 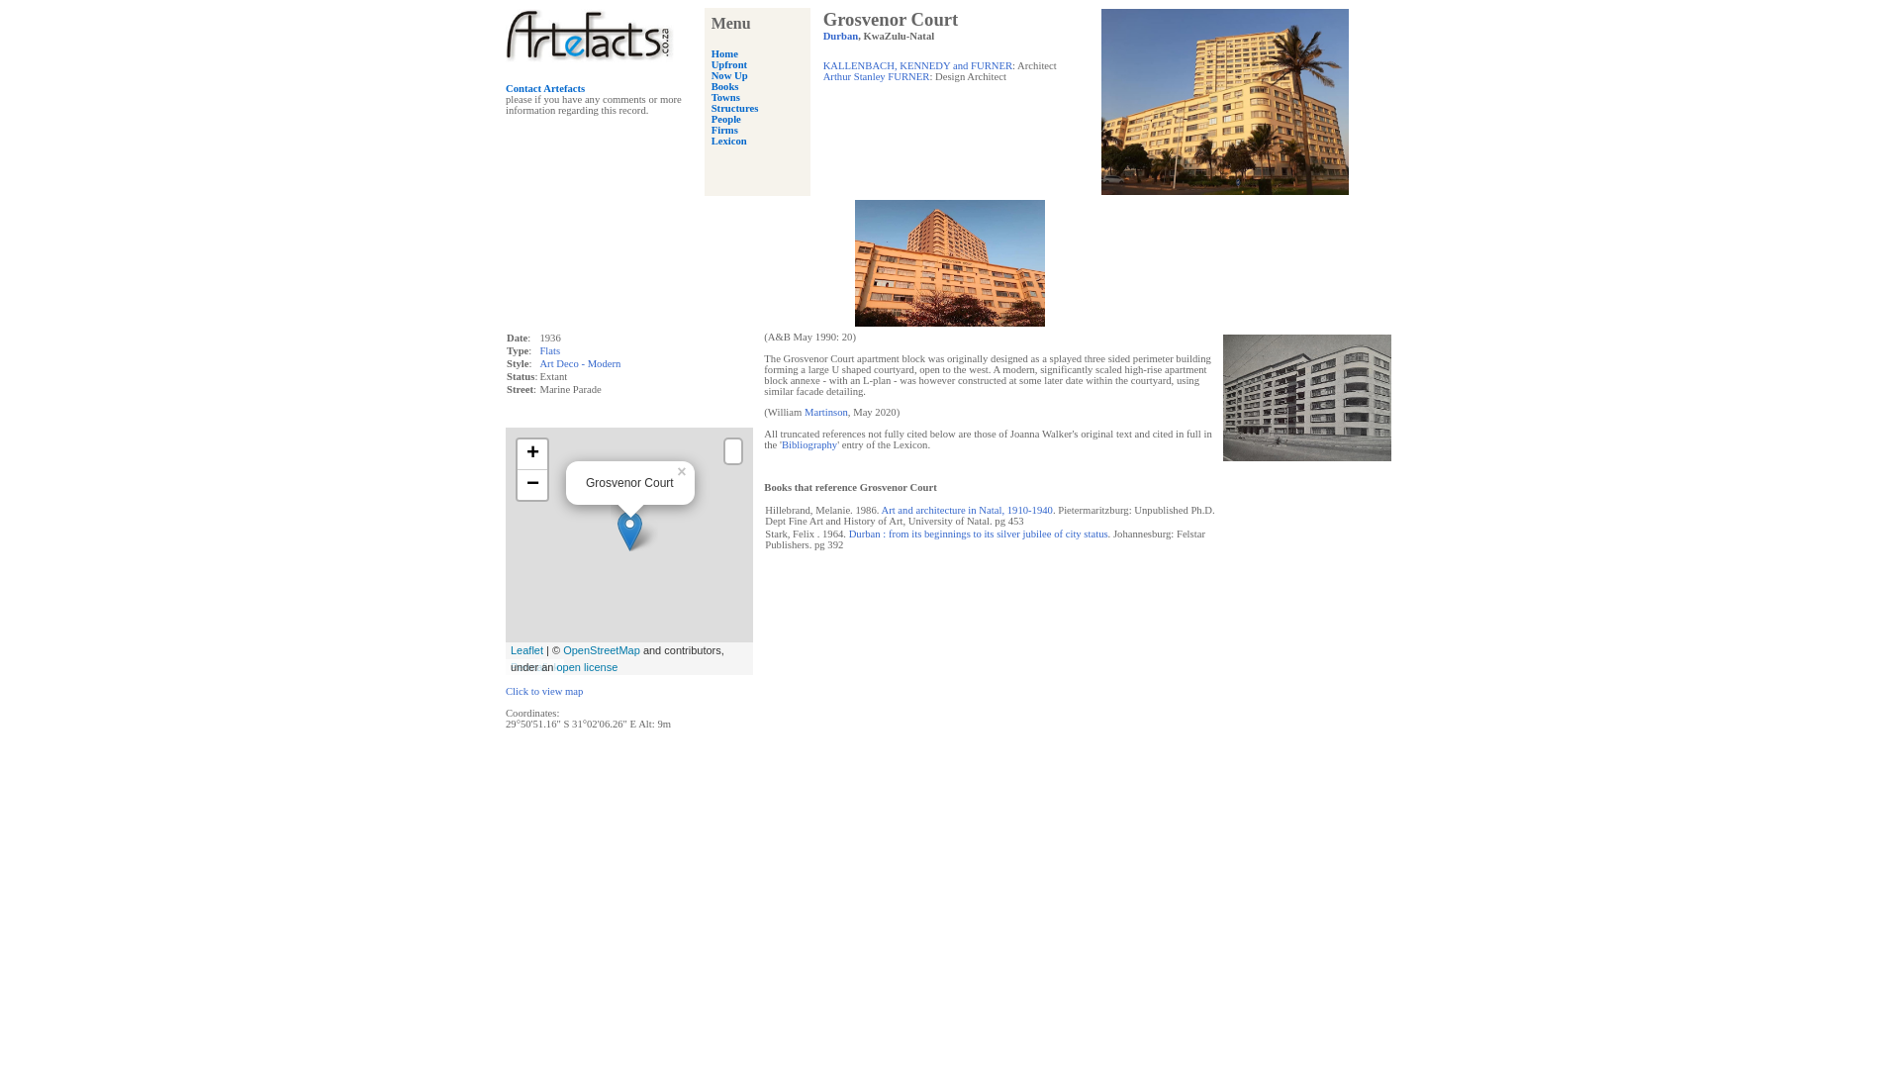 What do you see at coordinates (825, 412) in the screenshot?
I see `Martinson` at bounding box center [825, 412].